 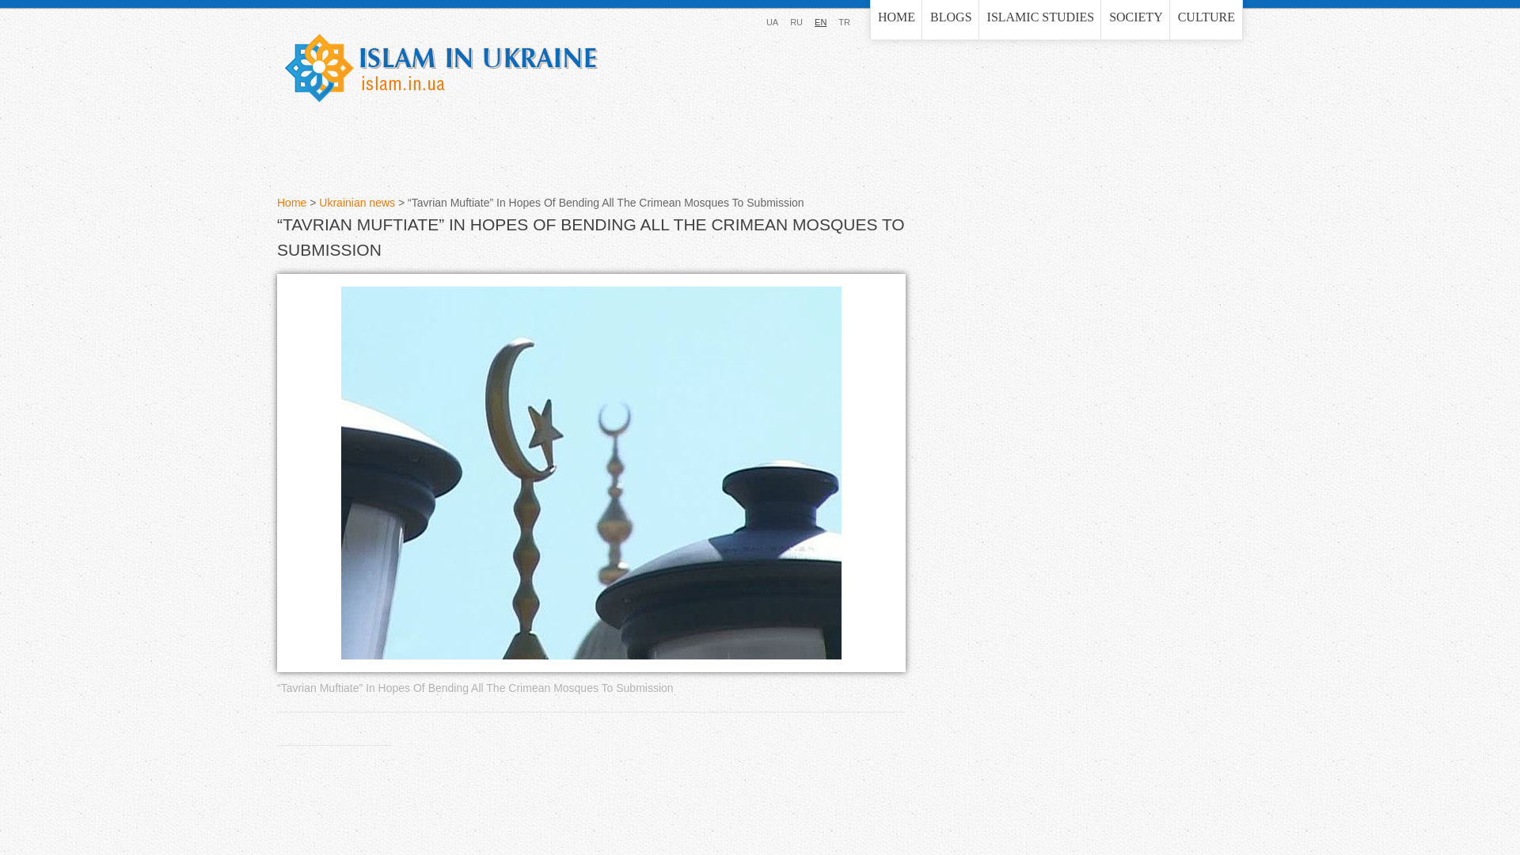 I want to click on UA, so click(x=772, y=21).